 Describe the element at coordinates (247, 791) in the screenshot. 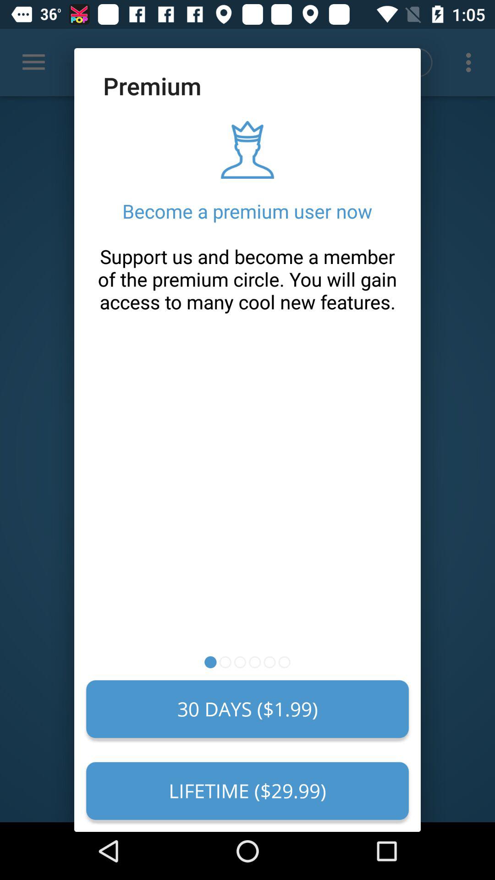

I see `tap lifetime ($29.99)` at that location.